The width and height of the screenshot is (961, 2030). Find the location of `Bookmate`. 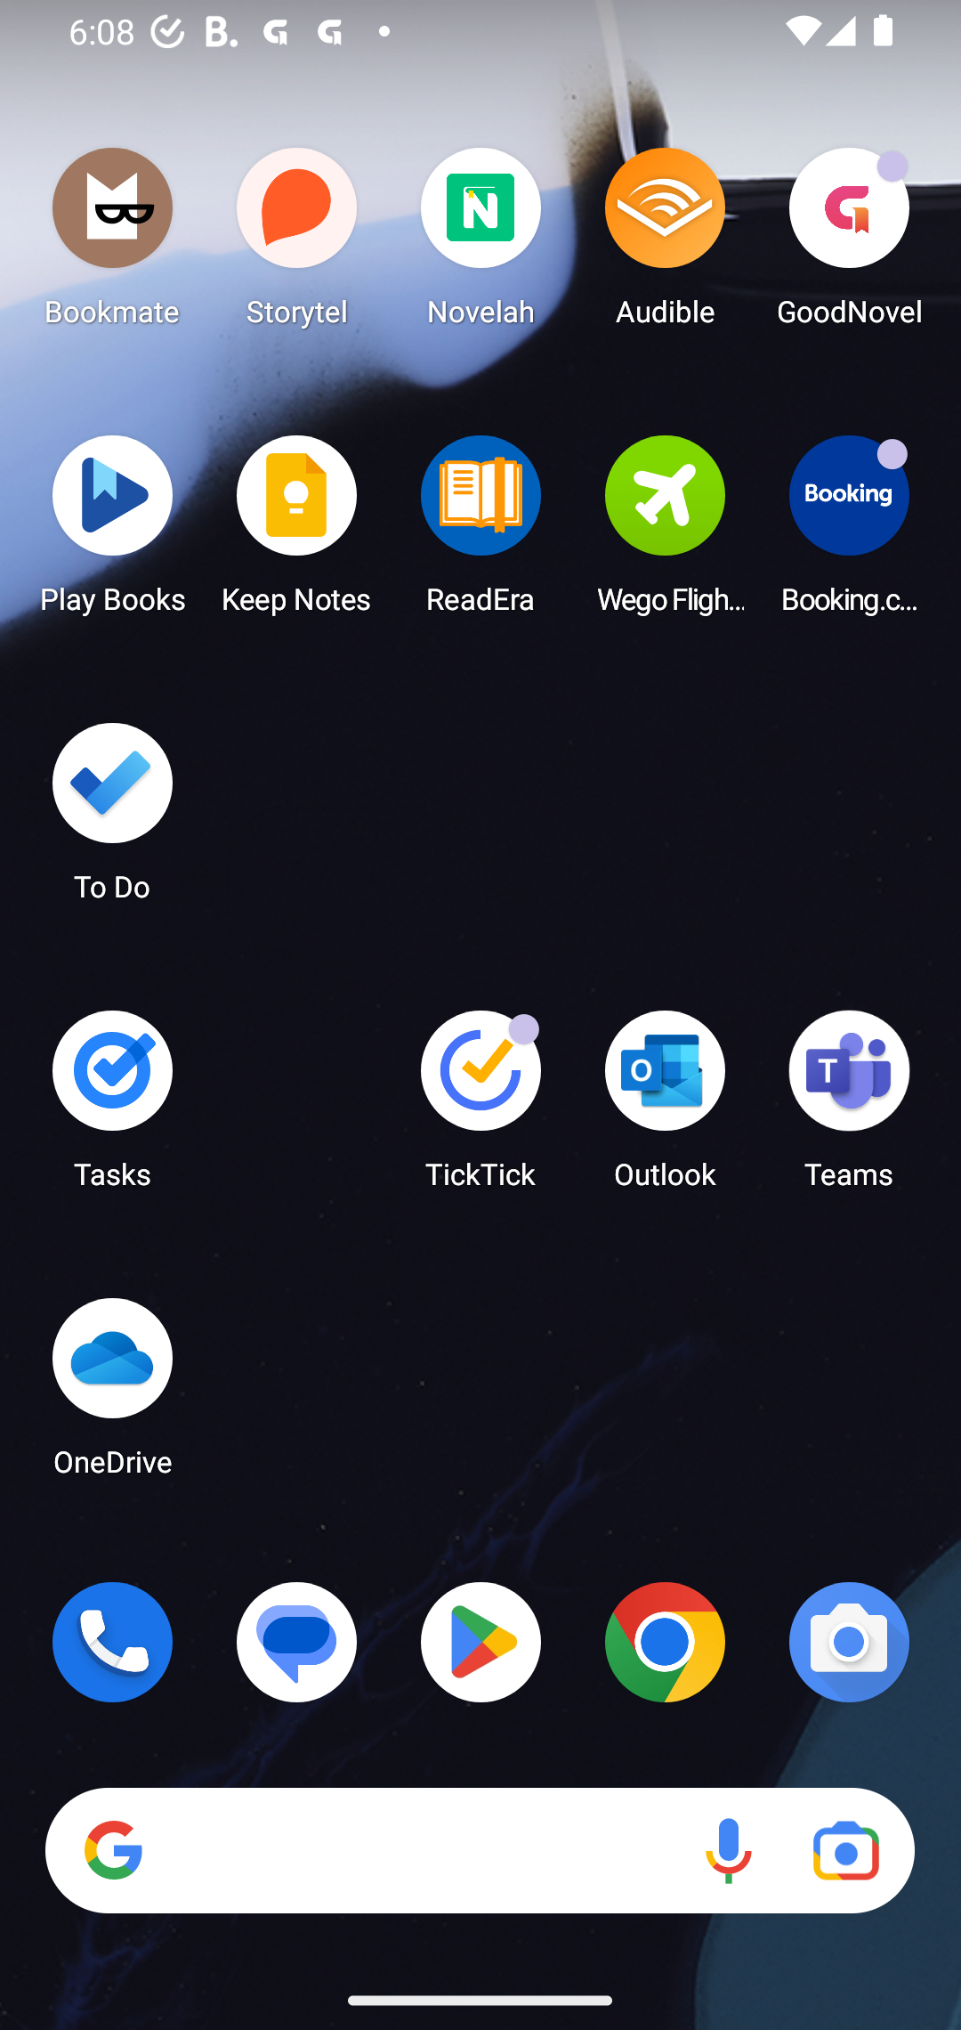

Bookmate is located at coordinates (112, 244).